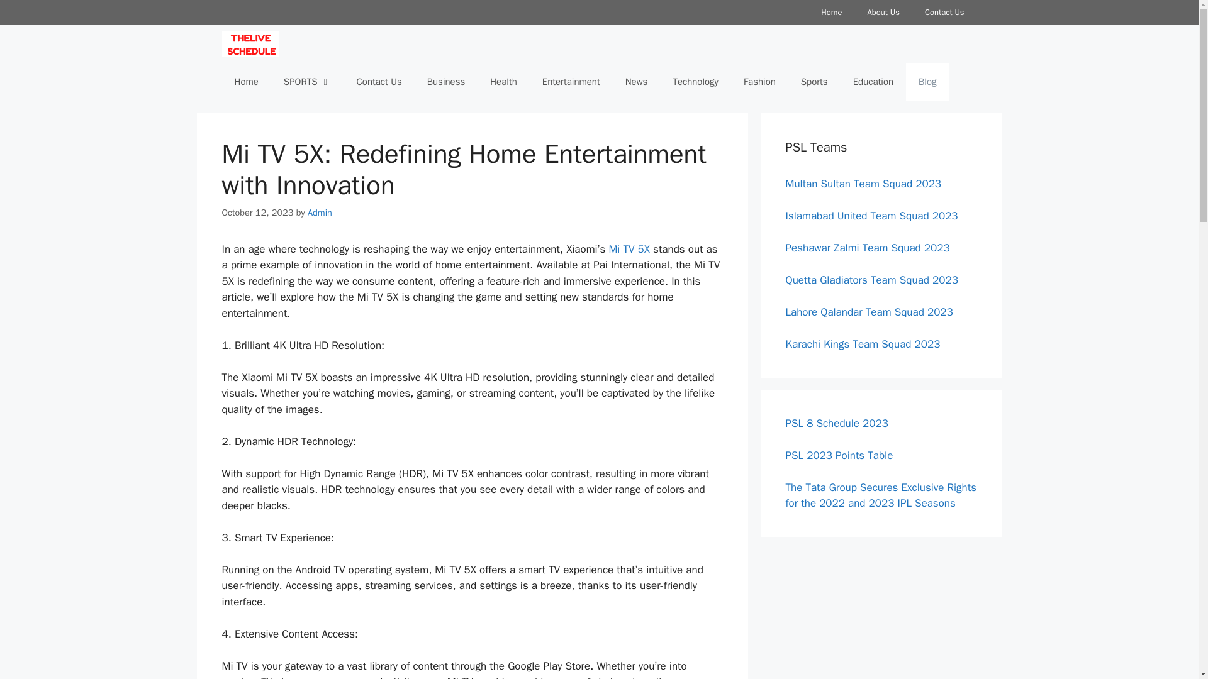  What do you see at coordinates (253, 44) in the screenshot?
I see `Live Sports News` at bounding box center [253, 44].